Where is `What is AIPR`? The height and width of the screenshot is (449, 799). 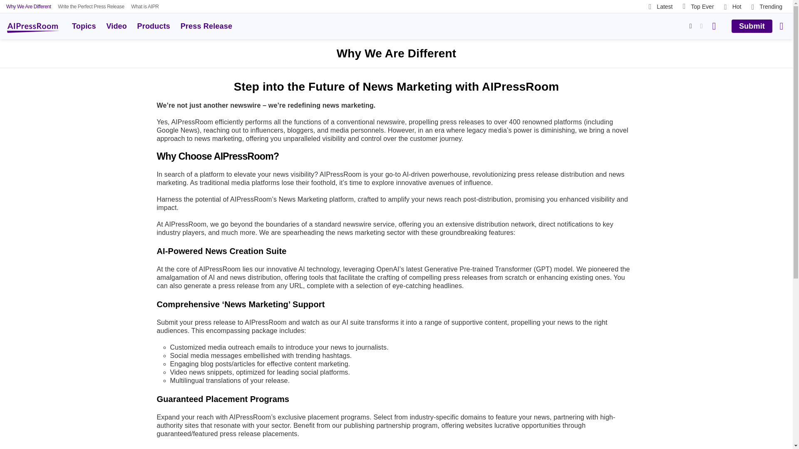
What is AIPR is located at coordinates (144, 7).